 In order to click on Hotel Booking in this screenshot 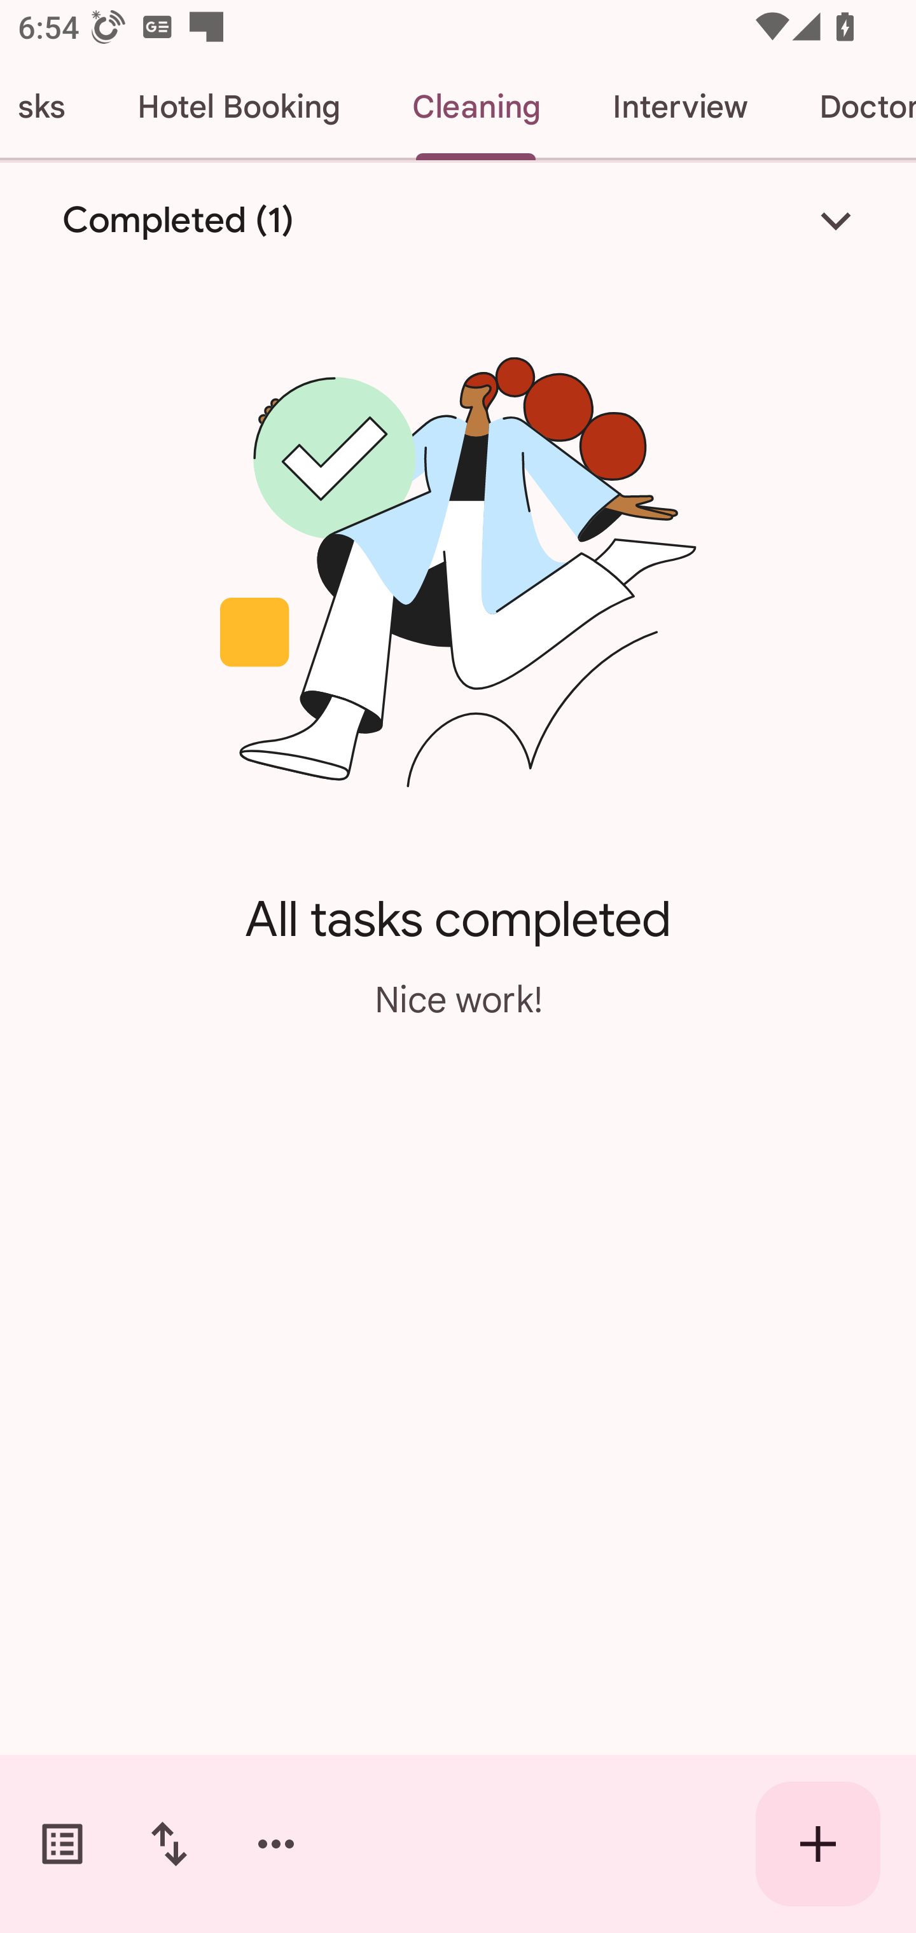, I will do `click(238, 107)`.